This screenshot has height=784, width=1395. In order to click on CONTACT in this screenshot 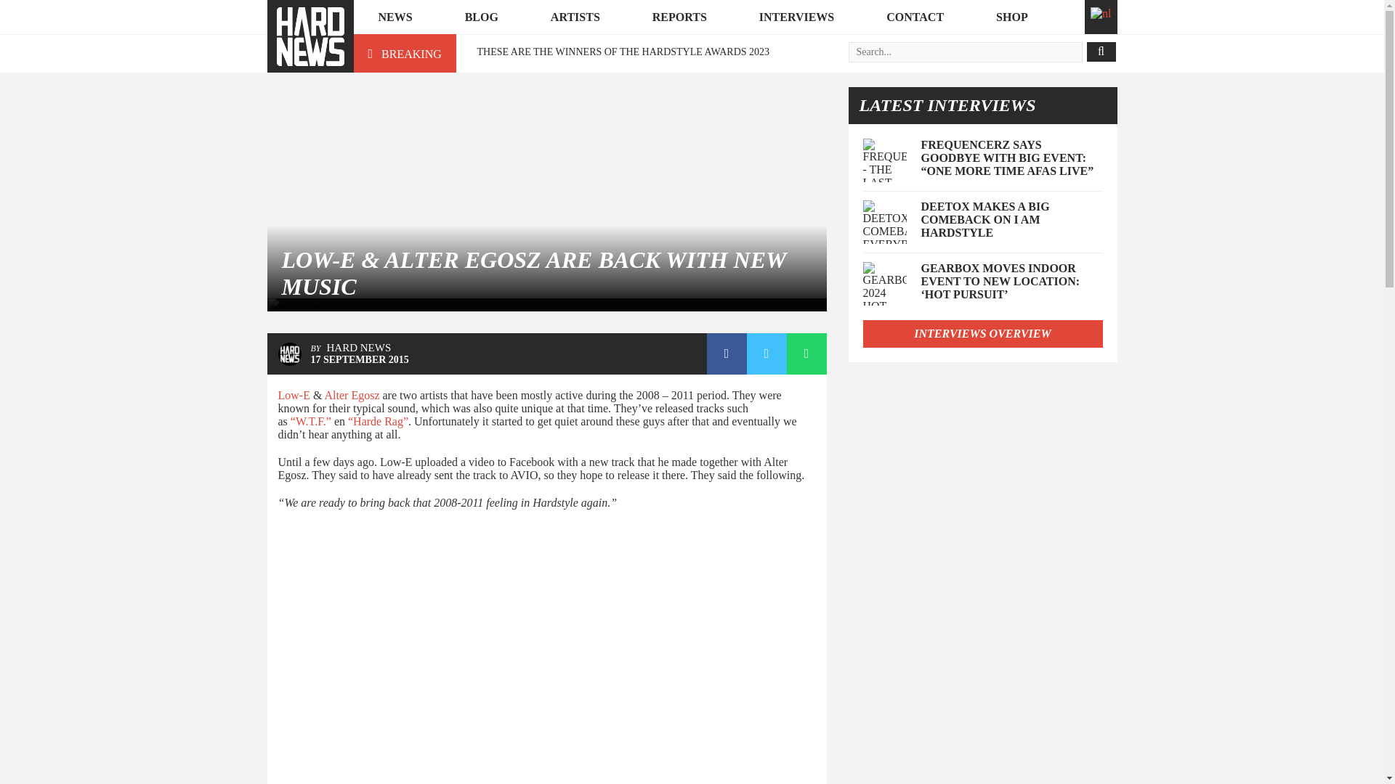, I will do `click(915, 17)`.